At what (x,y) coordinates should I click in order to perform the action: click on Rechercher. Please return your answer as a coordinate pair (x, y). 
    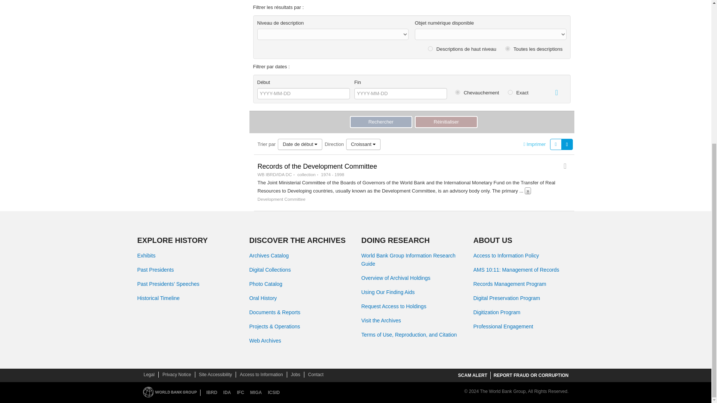
    Looking at the image, I should click on (381, 122).